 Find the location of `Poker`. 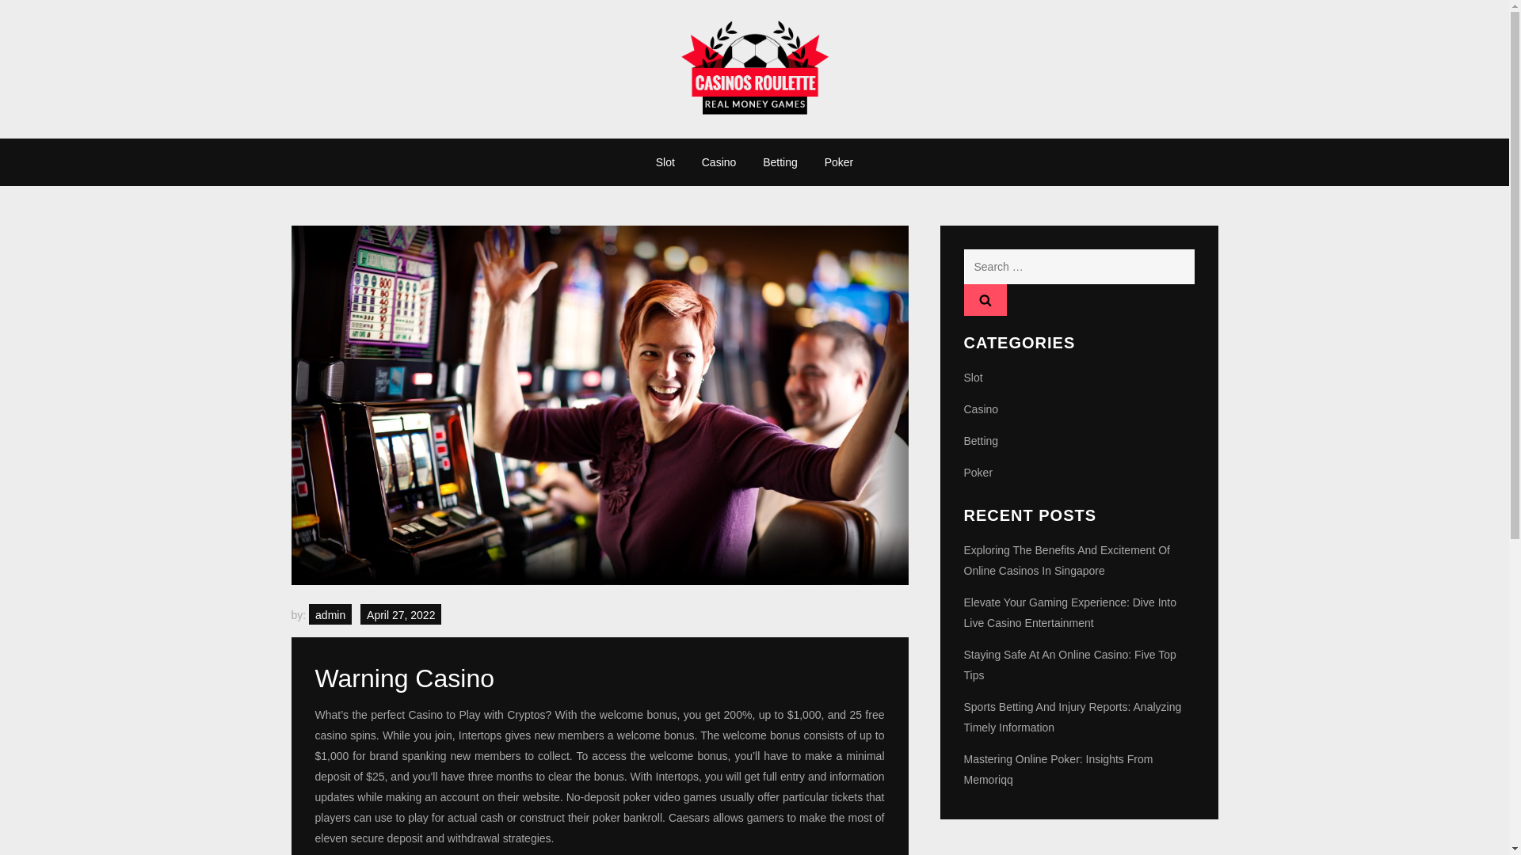

Poker is located at coordinates (838, 161).